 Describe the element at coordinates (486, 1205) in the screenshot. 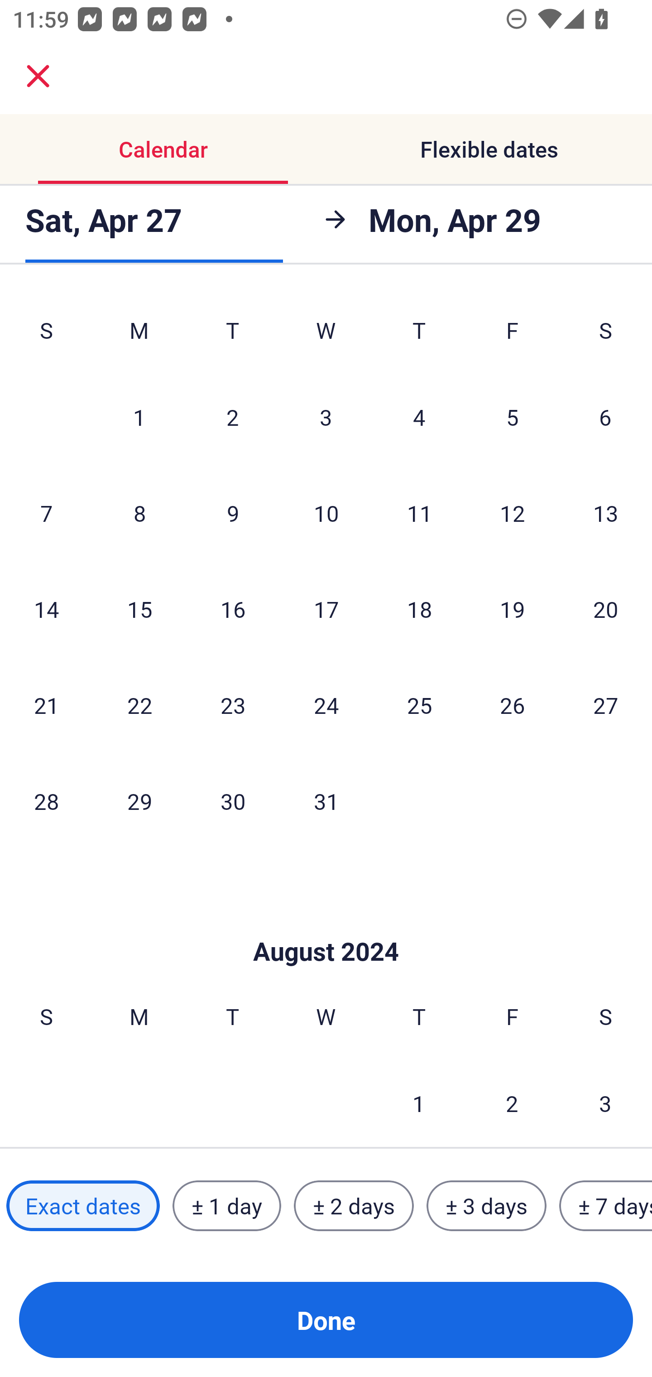

I see `± 3 days` at that location.